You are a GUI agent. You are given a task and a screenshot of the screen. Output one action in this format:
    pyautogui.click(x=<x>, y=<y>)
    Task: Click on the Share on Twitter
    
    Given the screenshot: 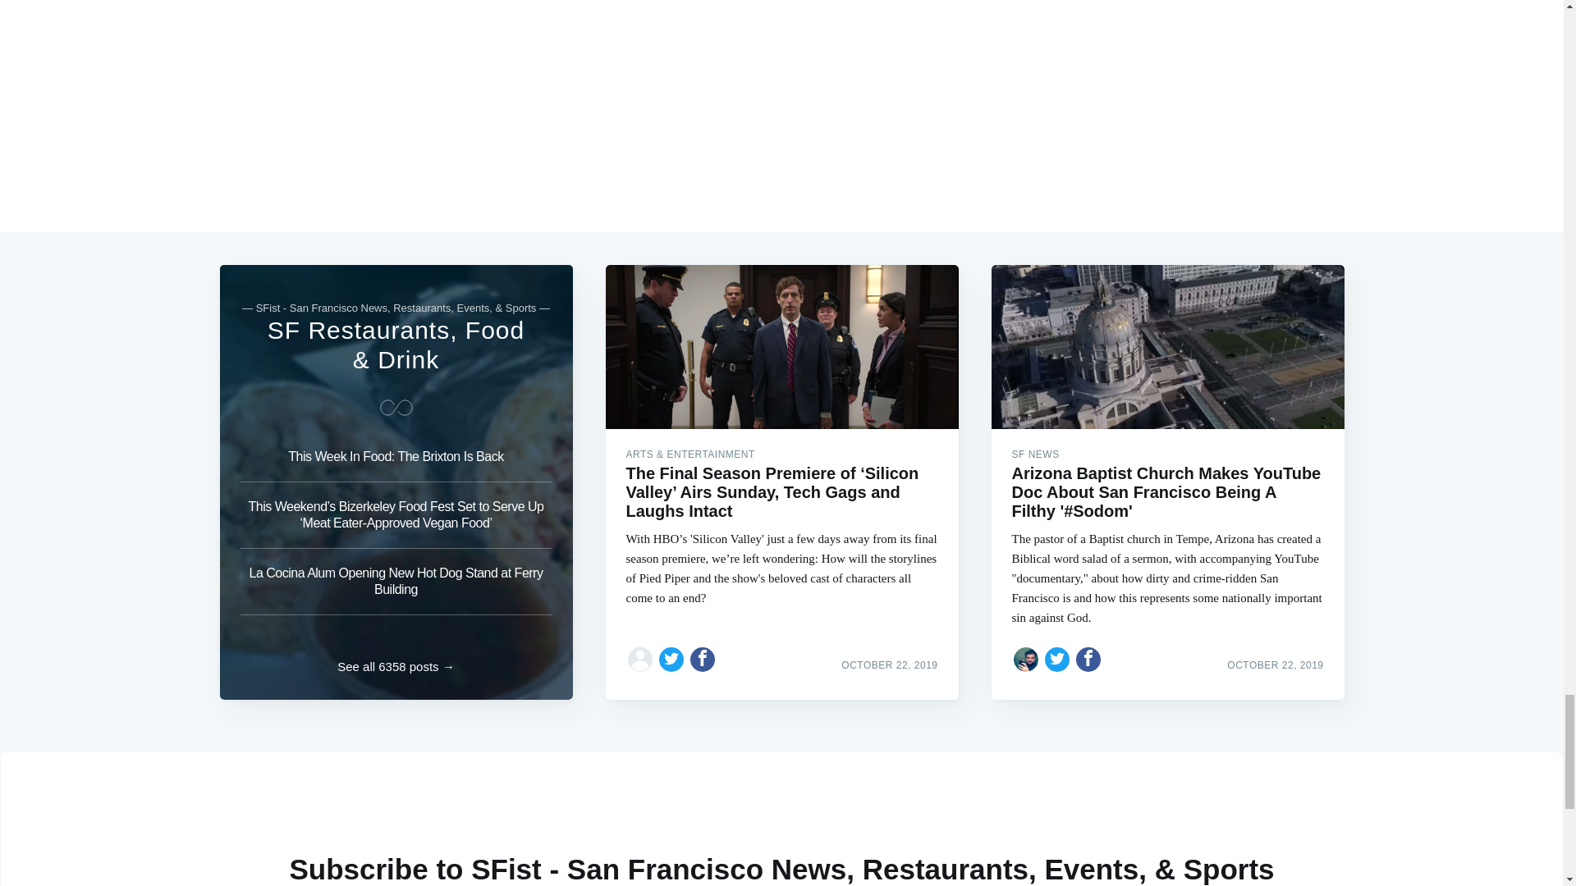 What is the action you would take?
    pyautogui.click(x=1057, y=660)
    